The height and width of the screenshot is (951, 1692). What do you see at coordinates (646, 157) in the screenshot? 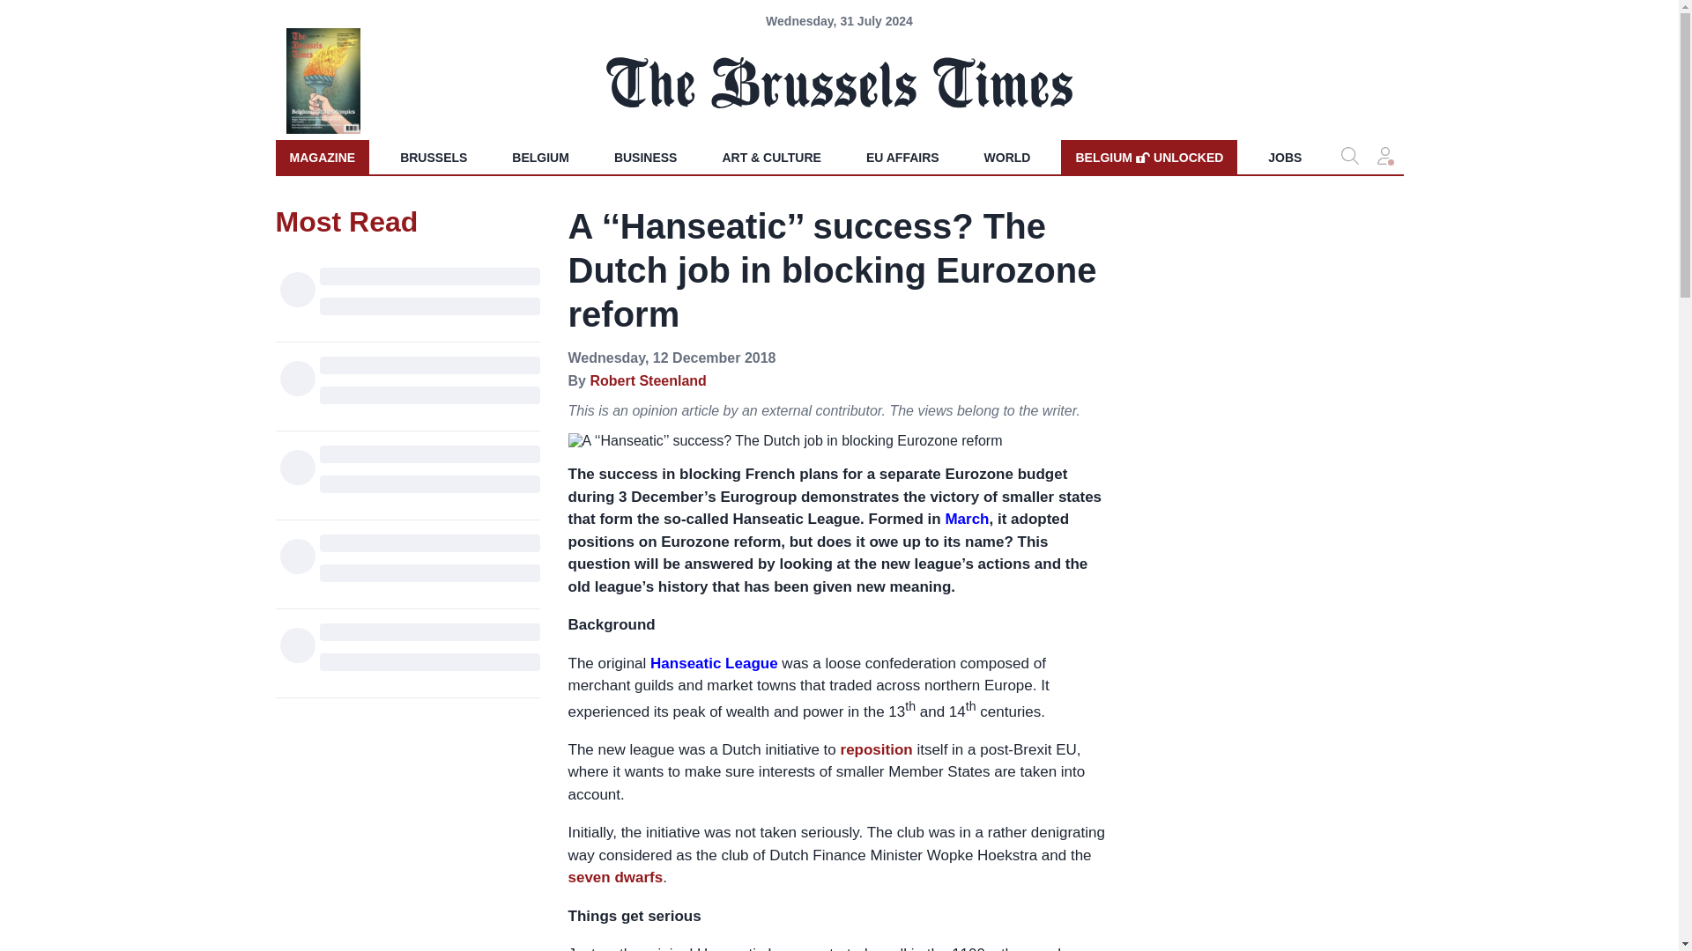
I see `BUSINESS` at bounding box center [646, 157].